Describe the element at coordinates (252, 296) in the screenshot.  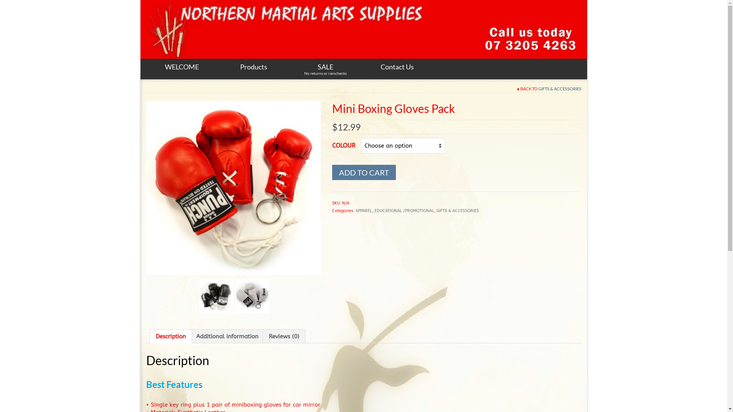
I see `white-mini-glovesweb` at that location.